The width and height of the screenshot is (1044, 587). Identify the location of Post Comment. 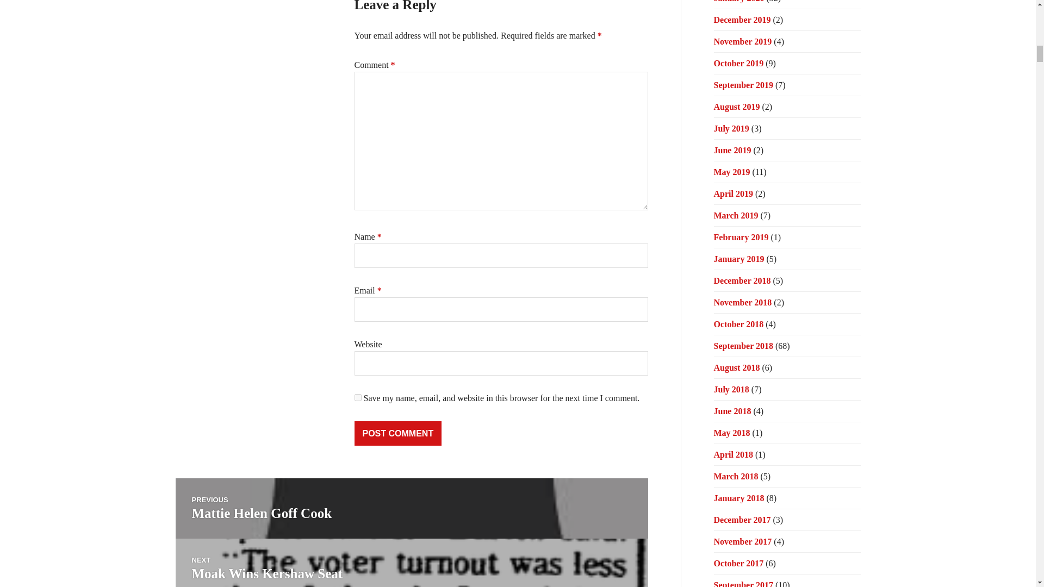
(358, 397).